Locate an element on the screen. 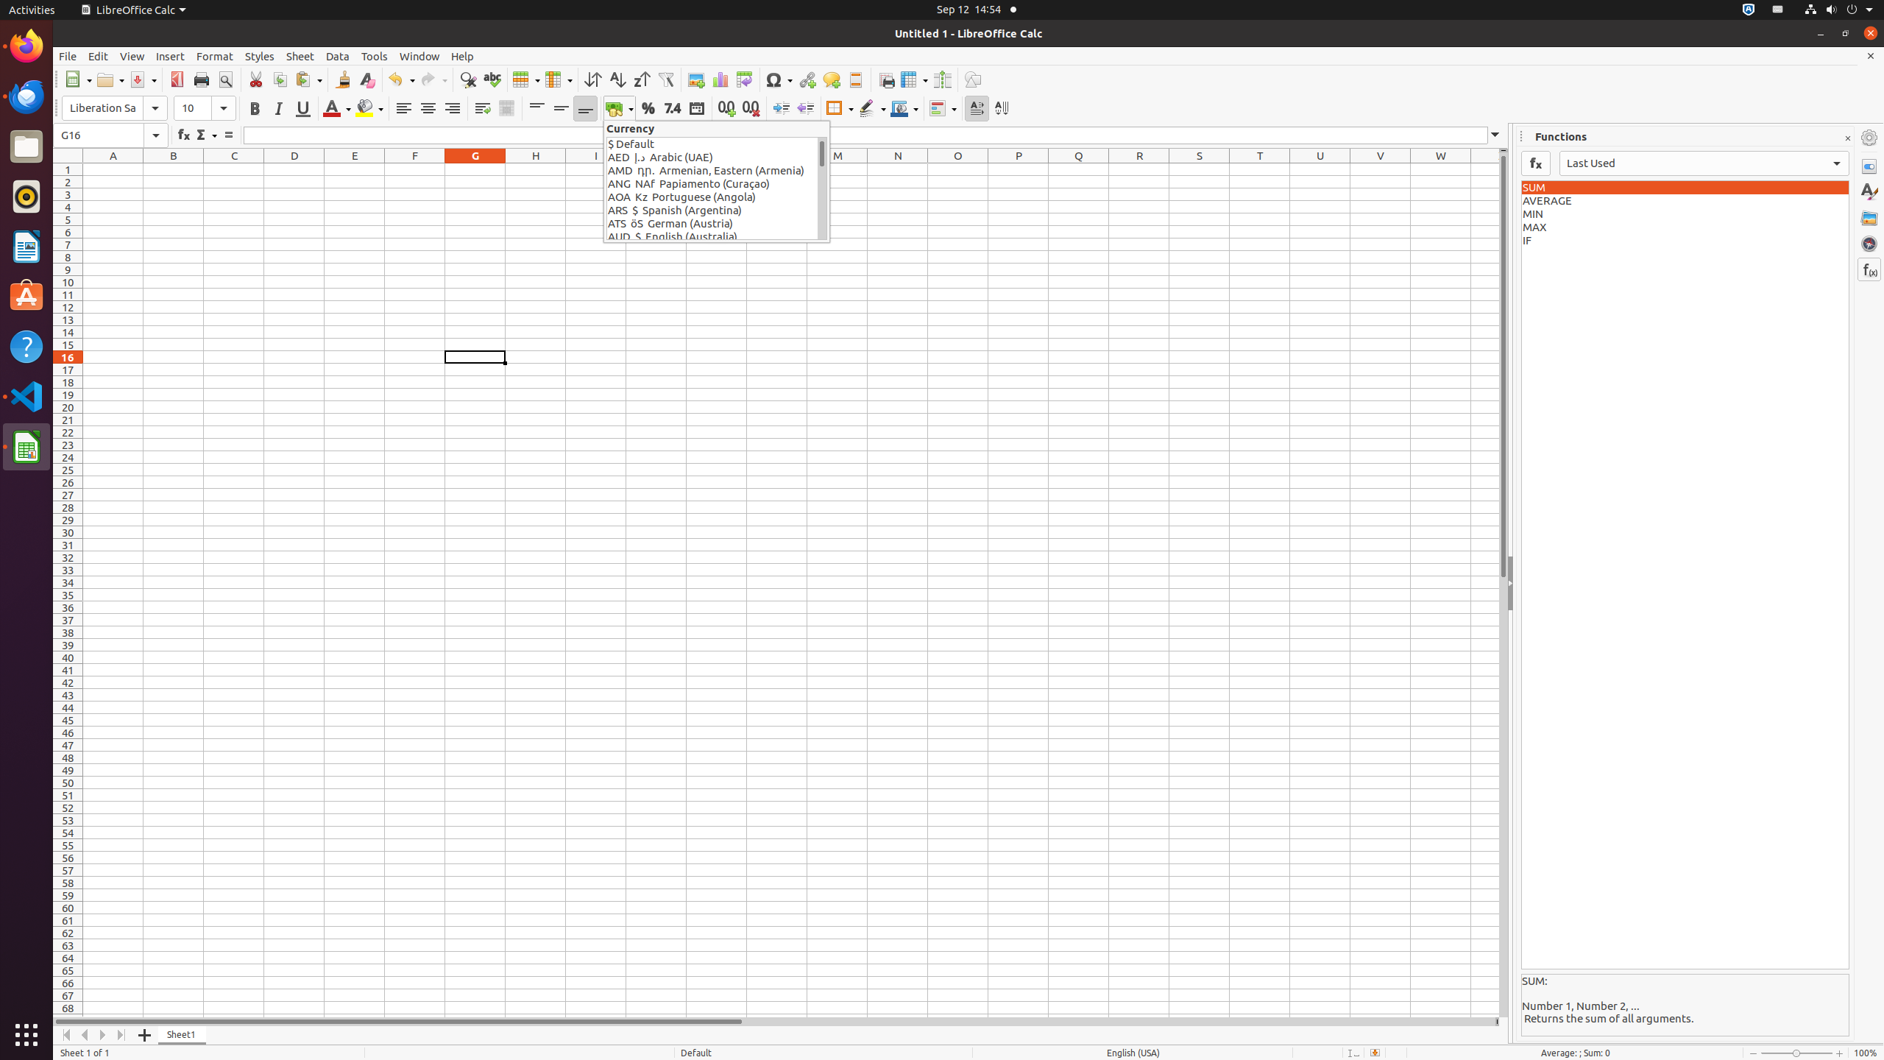 Image resolution: width=1884 pixels, height=1060 pixels. ‪AMD‬  ‪դր.‬  ‪Armenian, Eastern (Armenia)‬ is located at coordinates (712, 171).